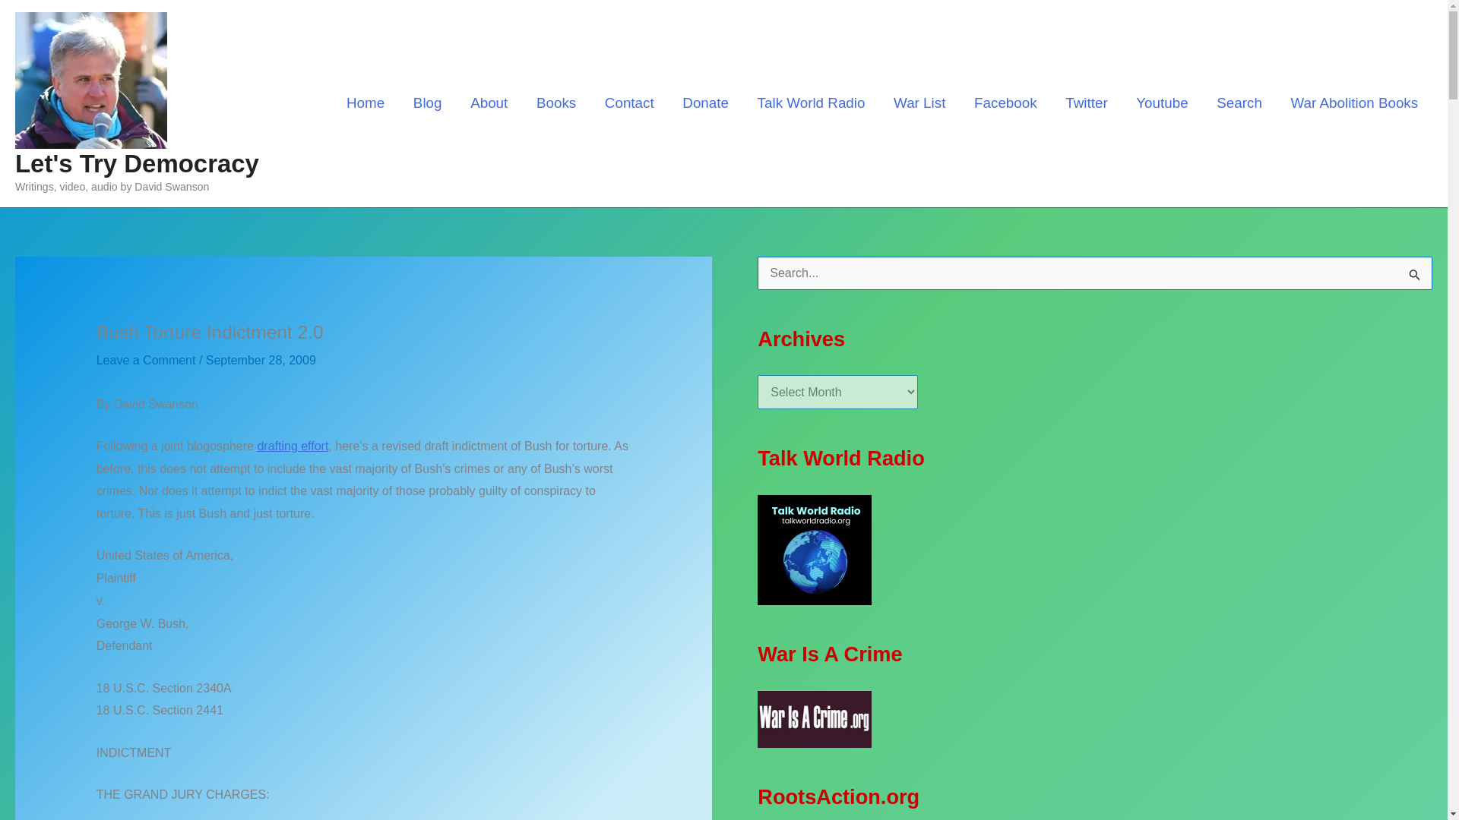 Image resolution: width=1459 pixels, height=820 pixels. What do you see at coordinates (556, 102) in the screenshot?
I see `Books` at bounding box center [556, 102].